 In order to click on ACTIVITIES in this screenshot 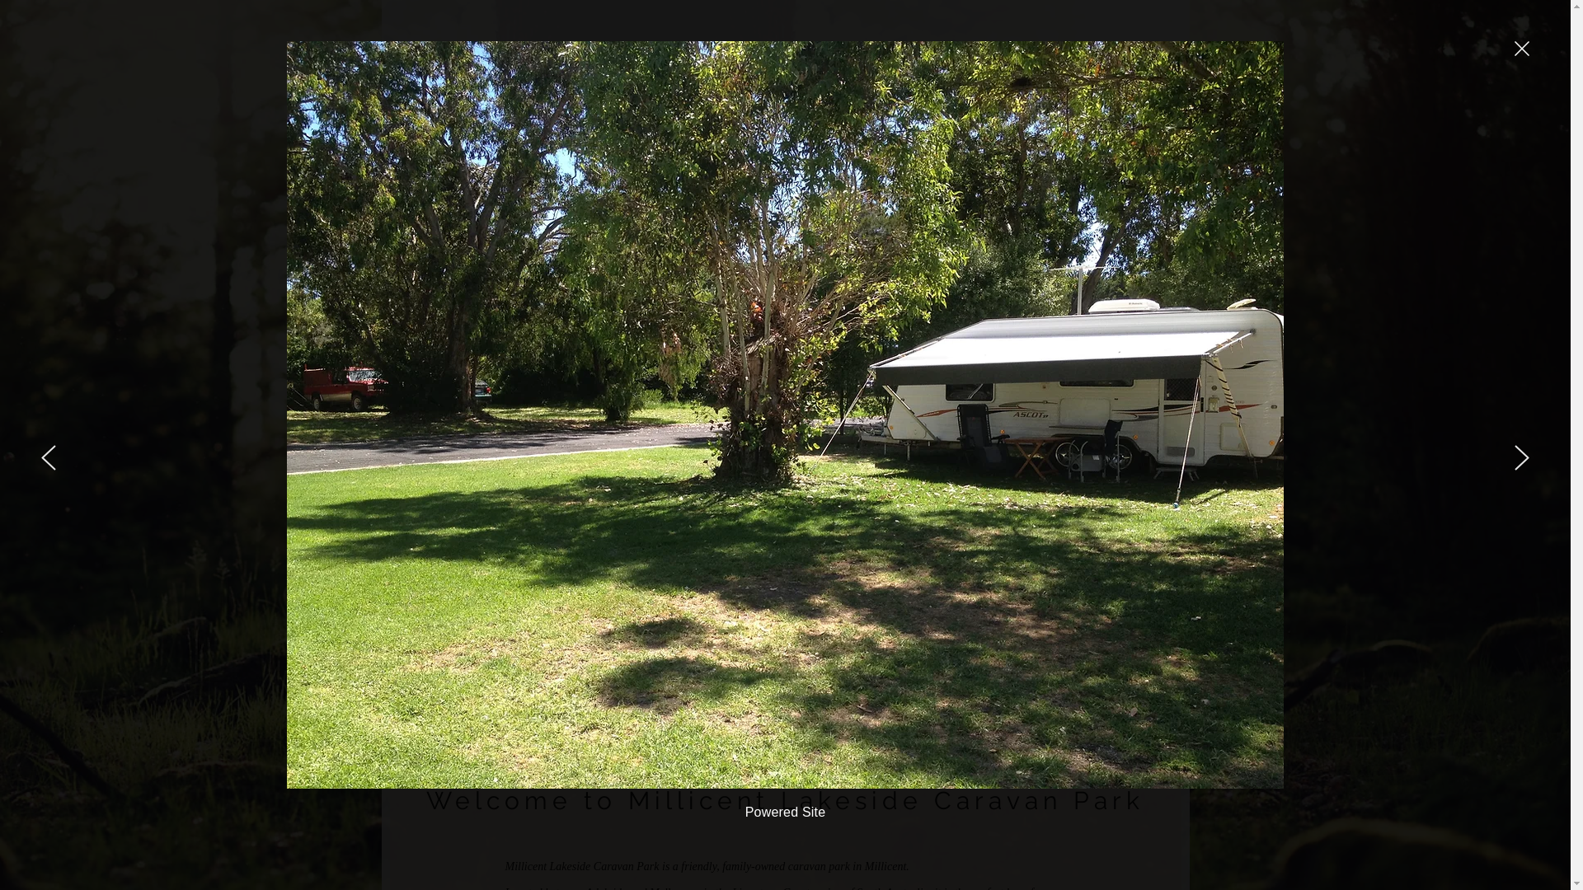, I will do `click(992, 246)`.